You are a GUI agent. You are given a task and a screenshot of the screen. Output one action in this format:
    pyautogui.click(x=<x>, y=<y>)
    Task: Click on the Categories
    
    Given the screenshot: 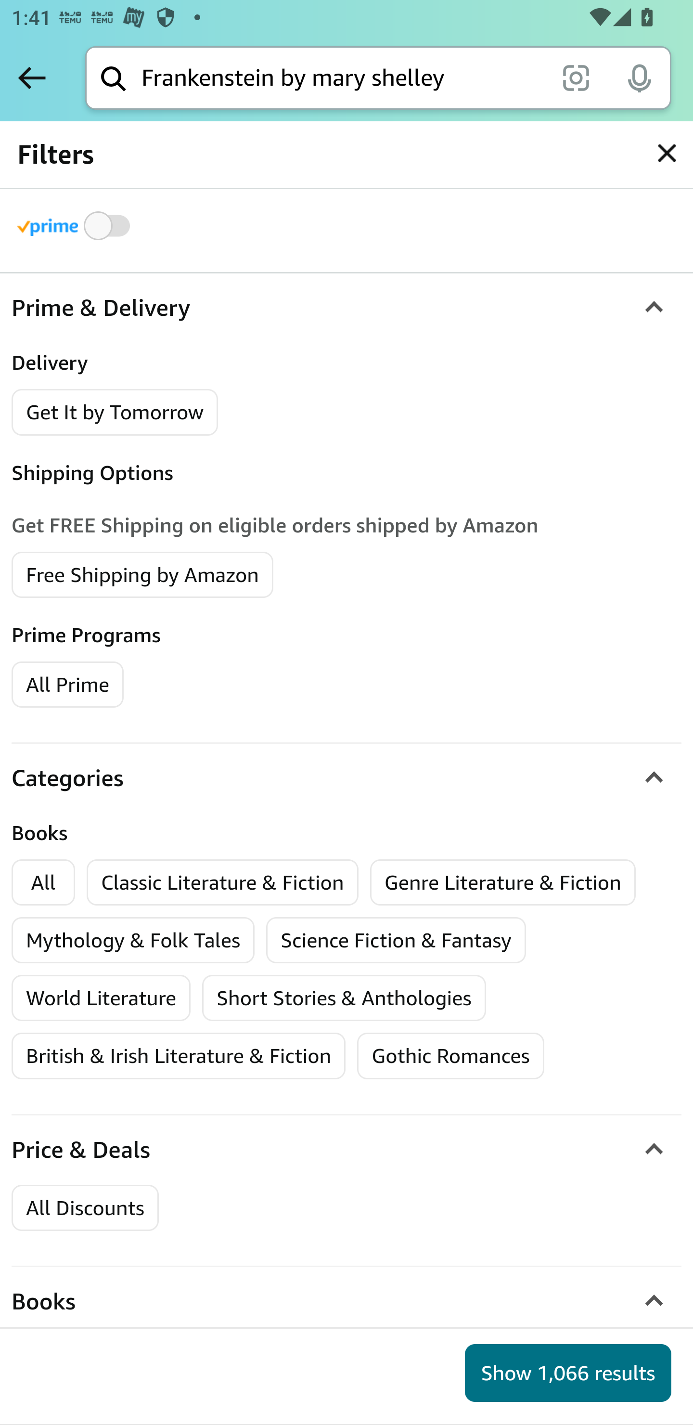 What is the action you would take?
    pyautogui.click(x=346, y=778)
    